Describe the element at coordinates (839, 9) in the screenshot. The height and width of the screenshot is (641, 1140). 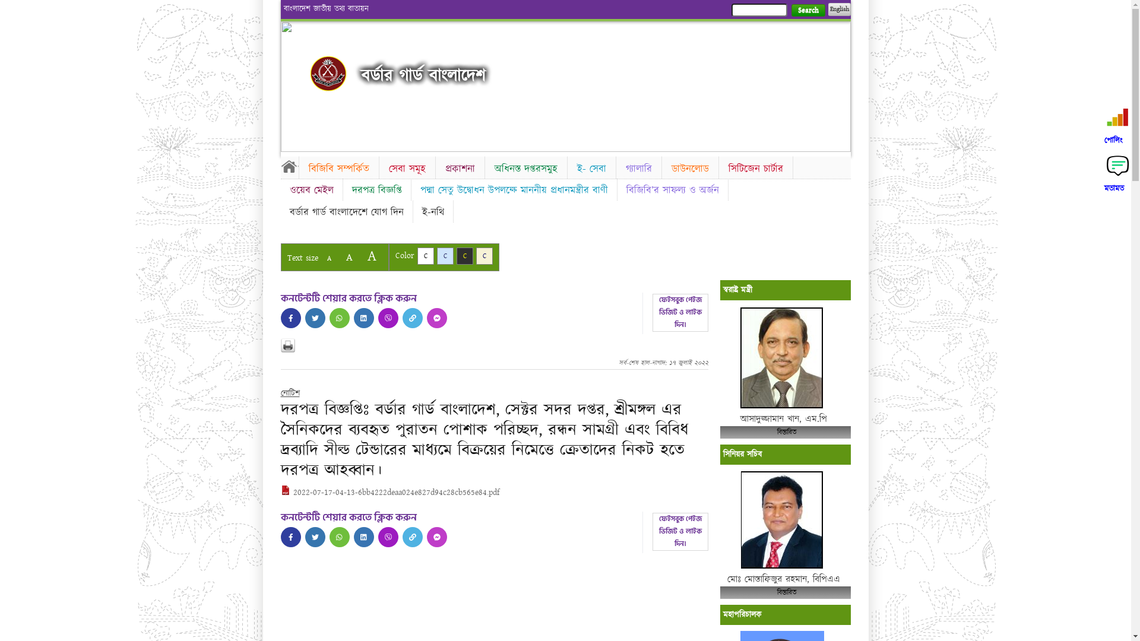
I see `English` at that location.